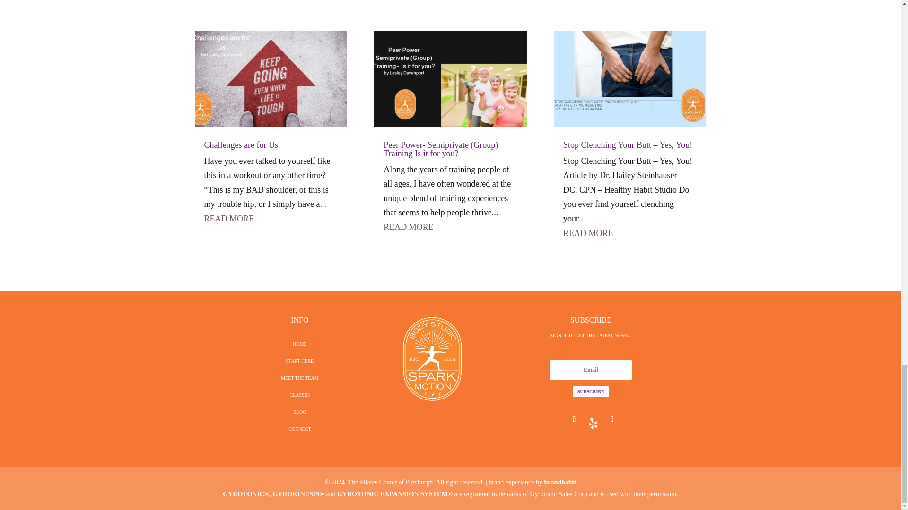 This screenshot has width=908, height=510. What do you see at coordinates (299, 395) in the screenshot?
I see `CLASSES` at bounding box center [299, 395].